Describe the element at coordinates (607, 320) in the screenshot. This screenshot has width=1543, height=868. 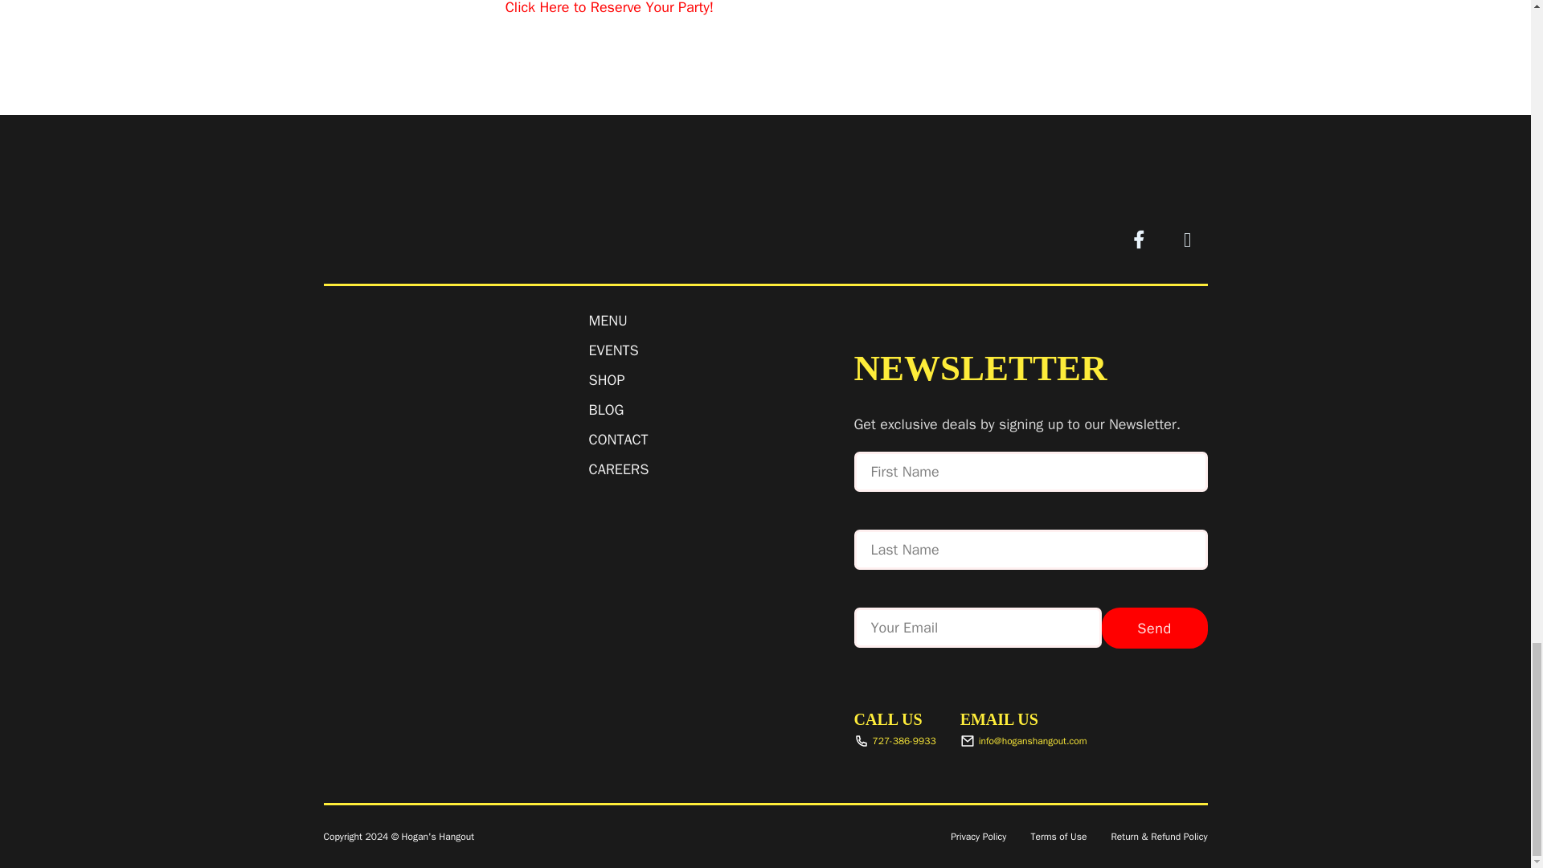
I see `MENU` at that location.